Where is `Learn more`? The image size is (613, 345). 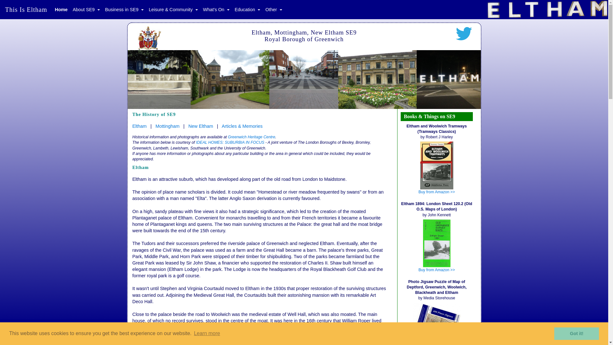 Learn more is located at coordinates (207, 333).